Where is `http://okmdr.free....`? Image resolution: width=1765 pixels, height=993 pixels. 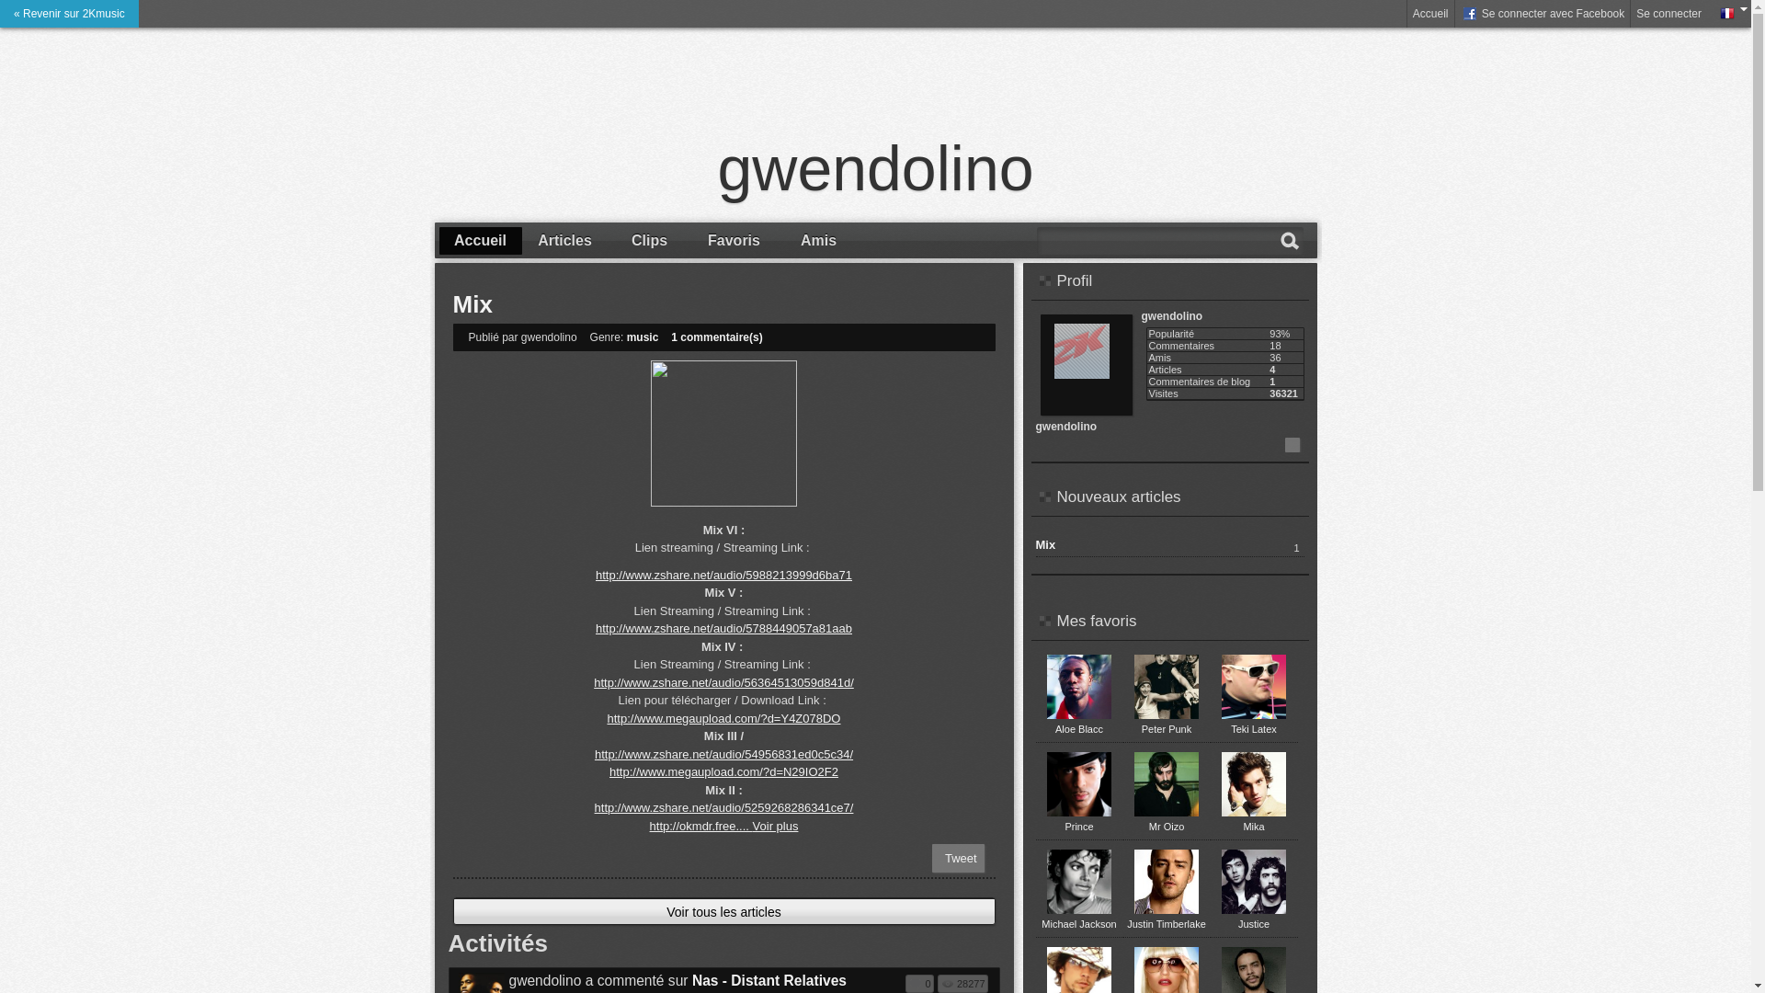 http://okmdr.free.... is located at coordinates (701, 825).